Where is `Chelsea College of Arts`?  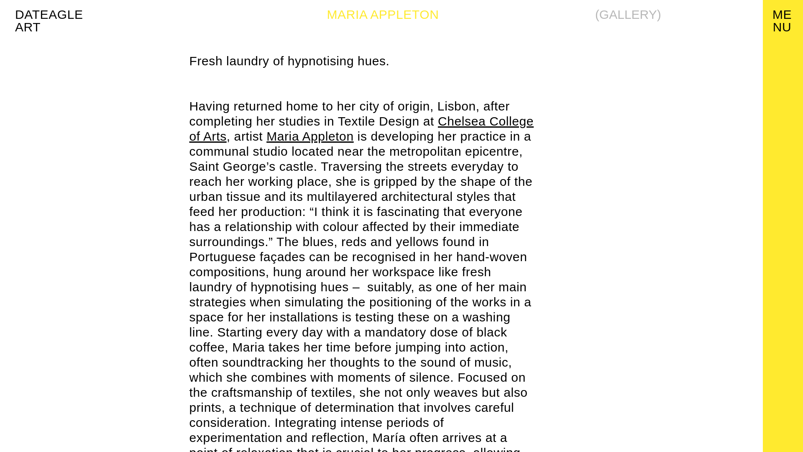 Chelsea College of Arts is located at coordinates (361, 129).